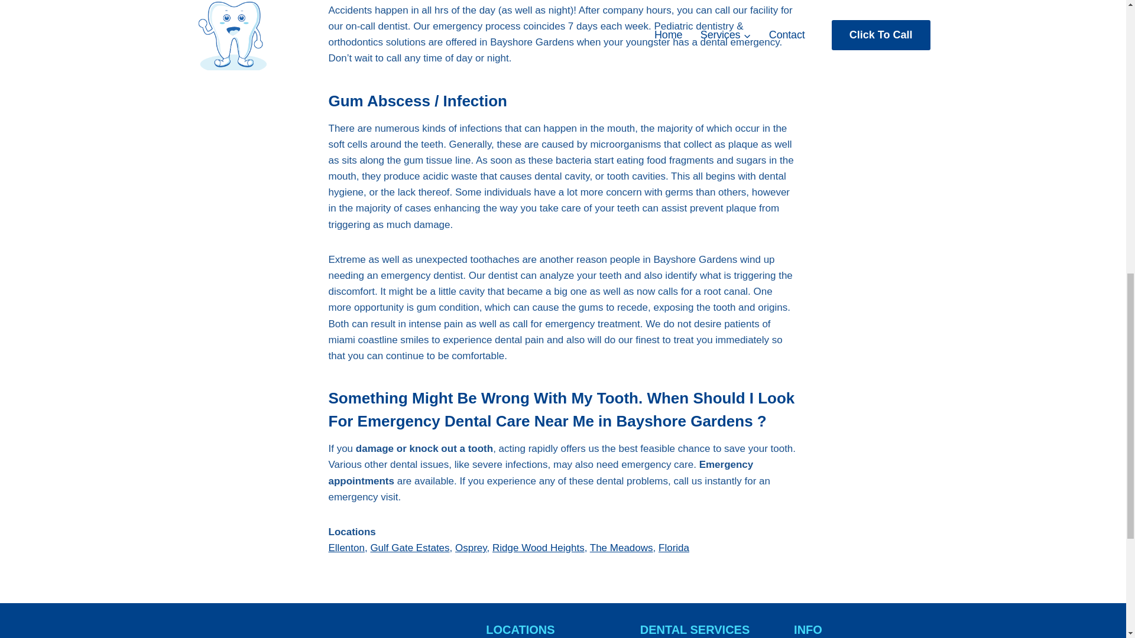  I want to click on The Meadows, so click(622, 548).